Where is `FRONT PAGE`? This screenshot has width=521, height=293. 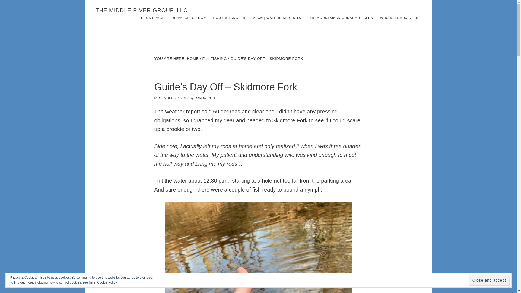
FRONT PAGE is located at coordinates (153, 18).